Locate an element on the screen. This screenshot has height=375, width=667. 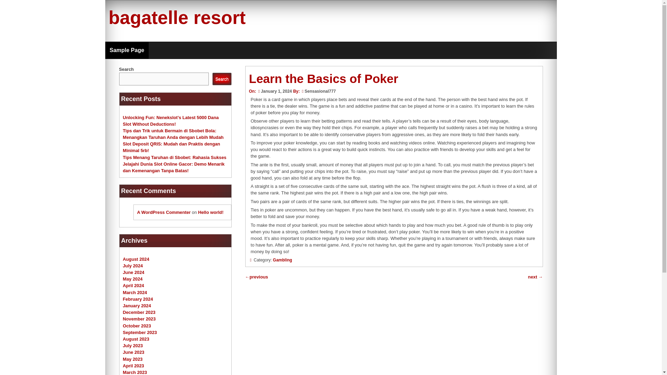
June 2024 is located at coordinates (133, 272).